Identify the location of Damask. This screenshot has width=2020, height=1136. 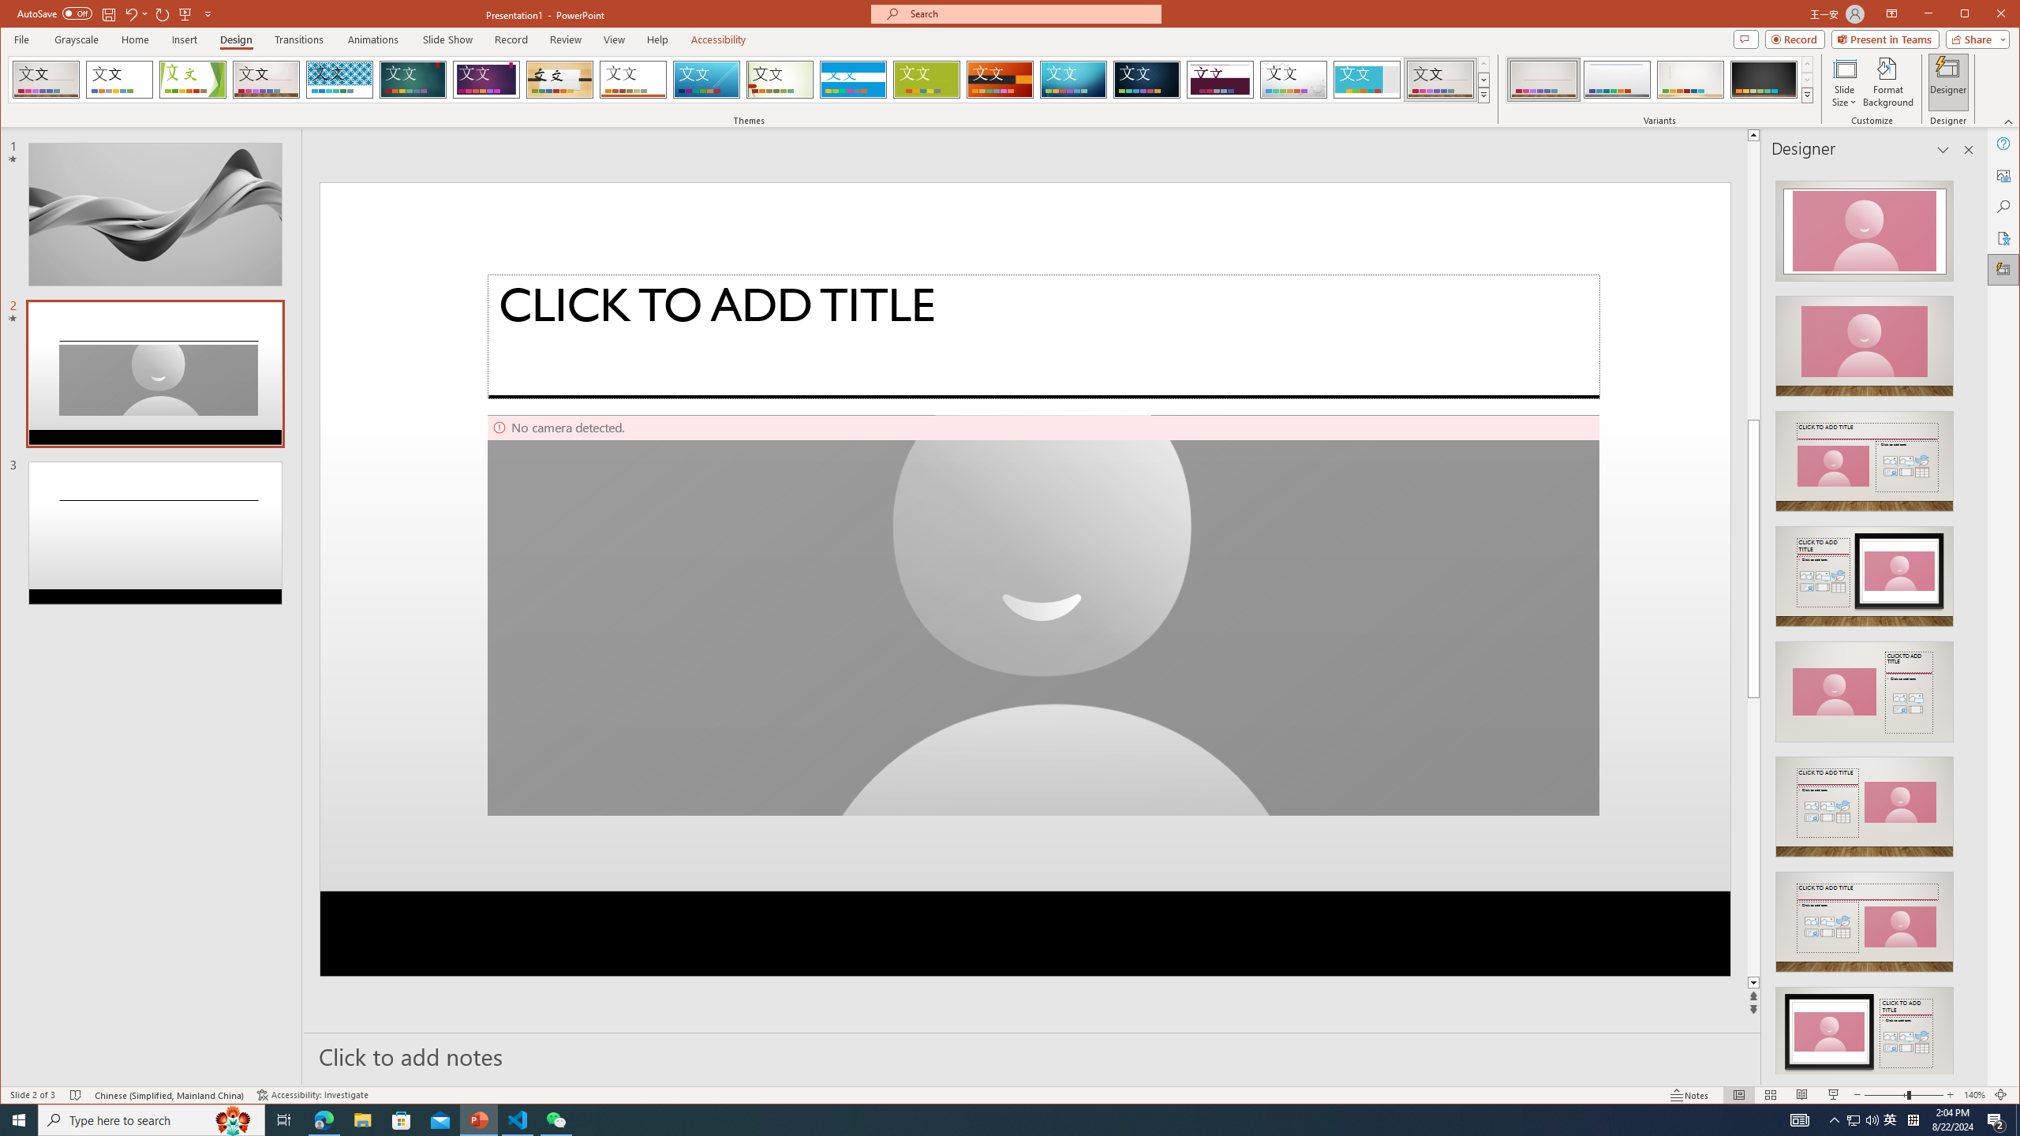
(1147, 80).